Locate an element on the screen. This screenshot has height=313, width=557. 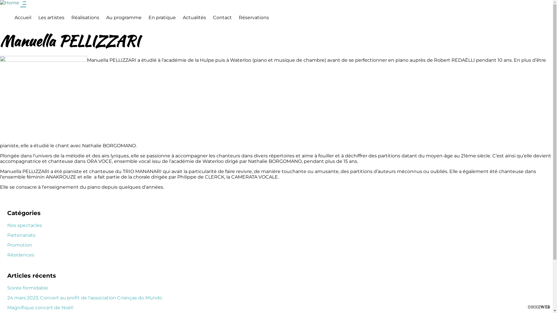
Contact is located at coordinates (222, 17).